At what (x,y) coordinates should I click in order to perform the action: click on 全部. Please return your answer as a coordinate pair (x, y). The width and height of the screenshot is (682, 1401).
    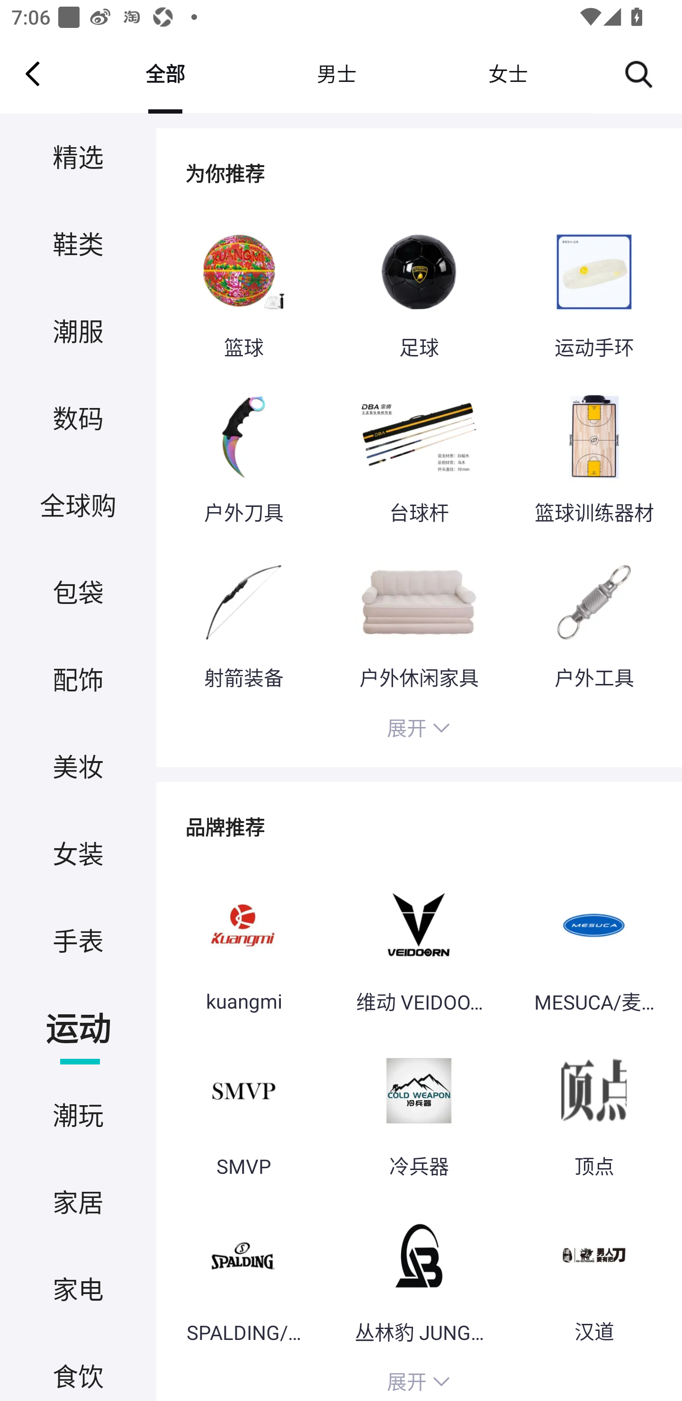
    Looking at the image, I should click on (165, 73).